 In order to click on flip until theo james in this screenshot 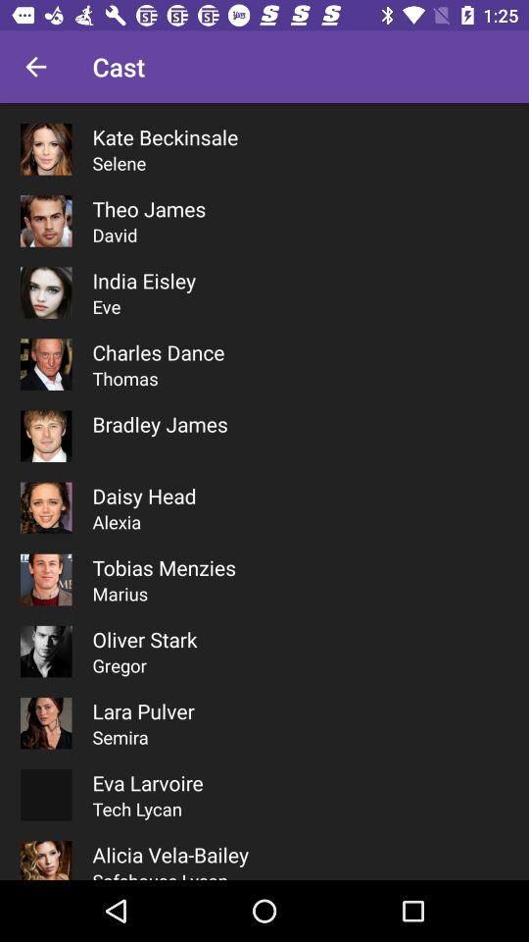, I will do `click(149, 208)`.